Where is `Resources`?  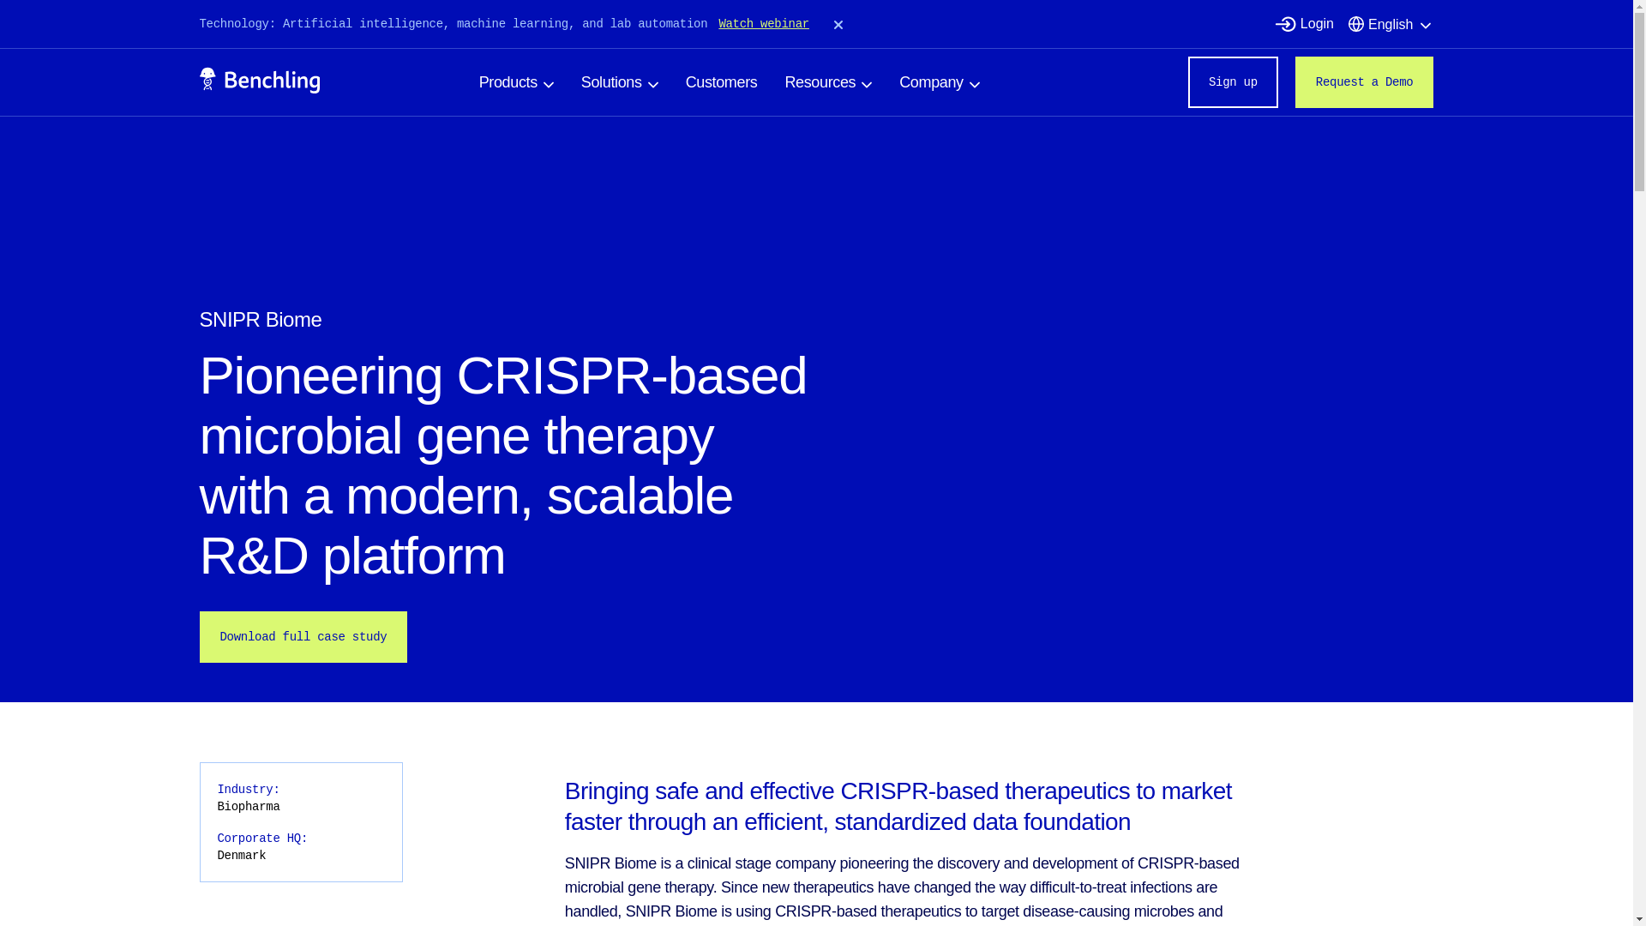 Resources is located at coordinates (828, 82).